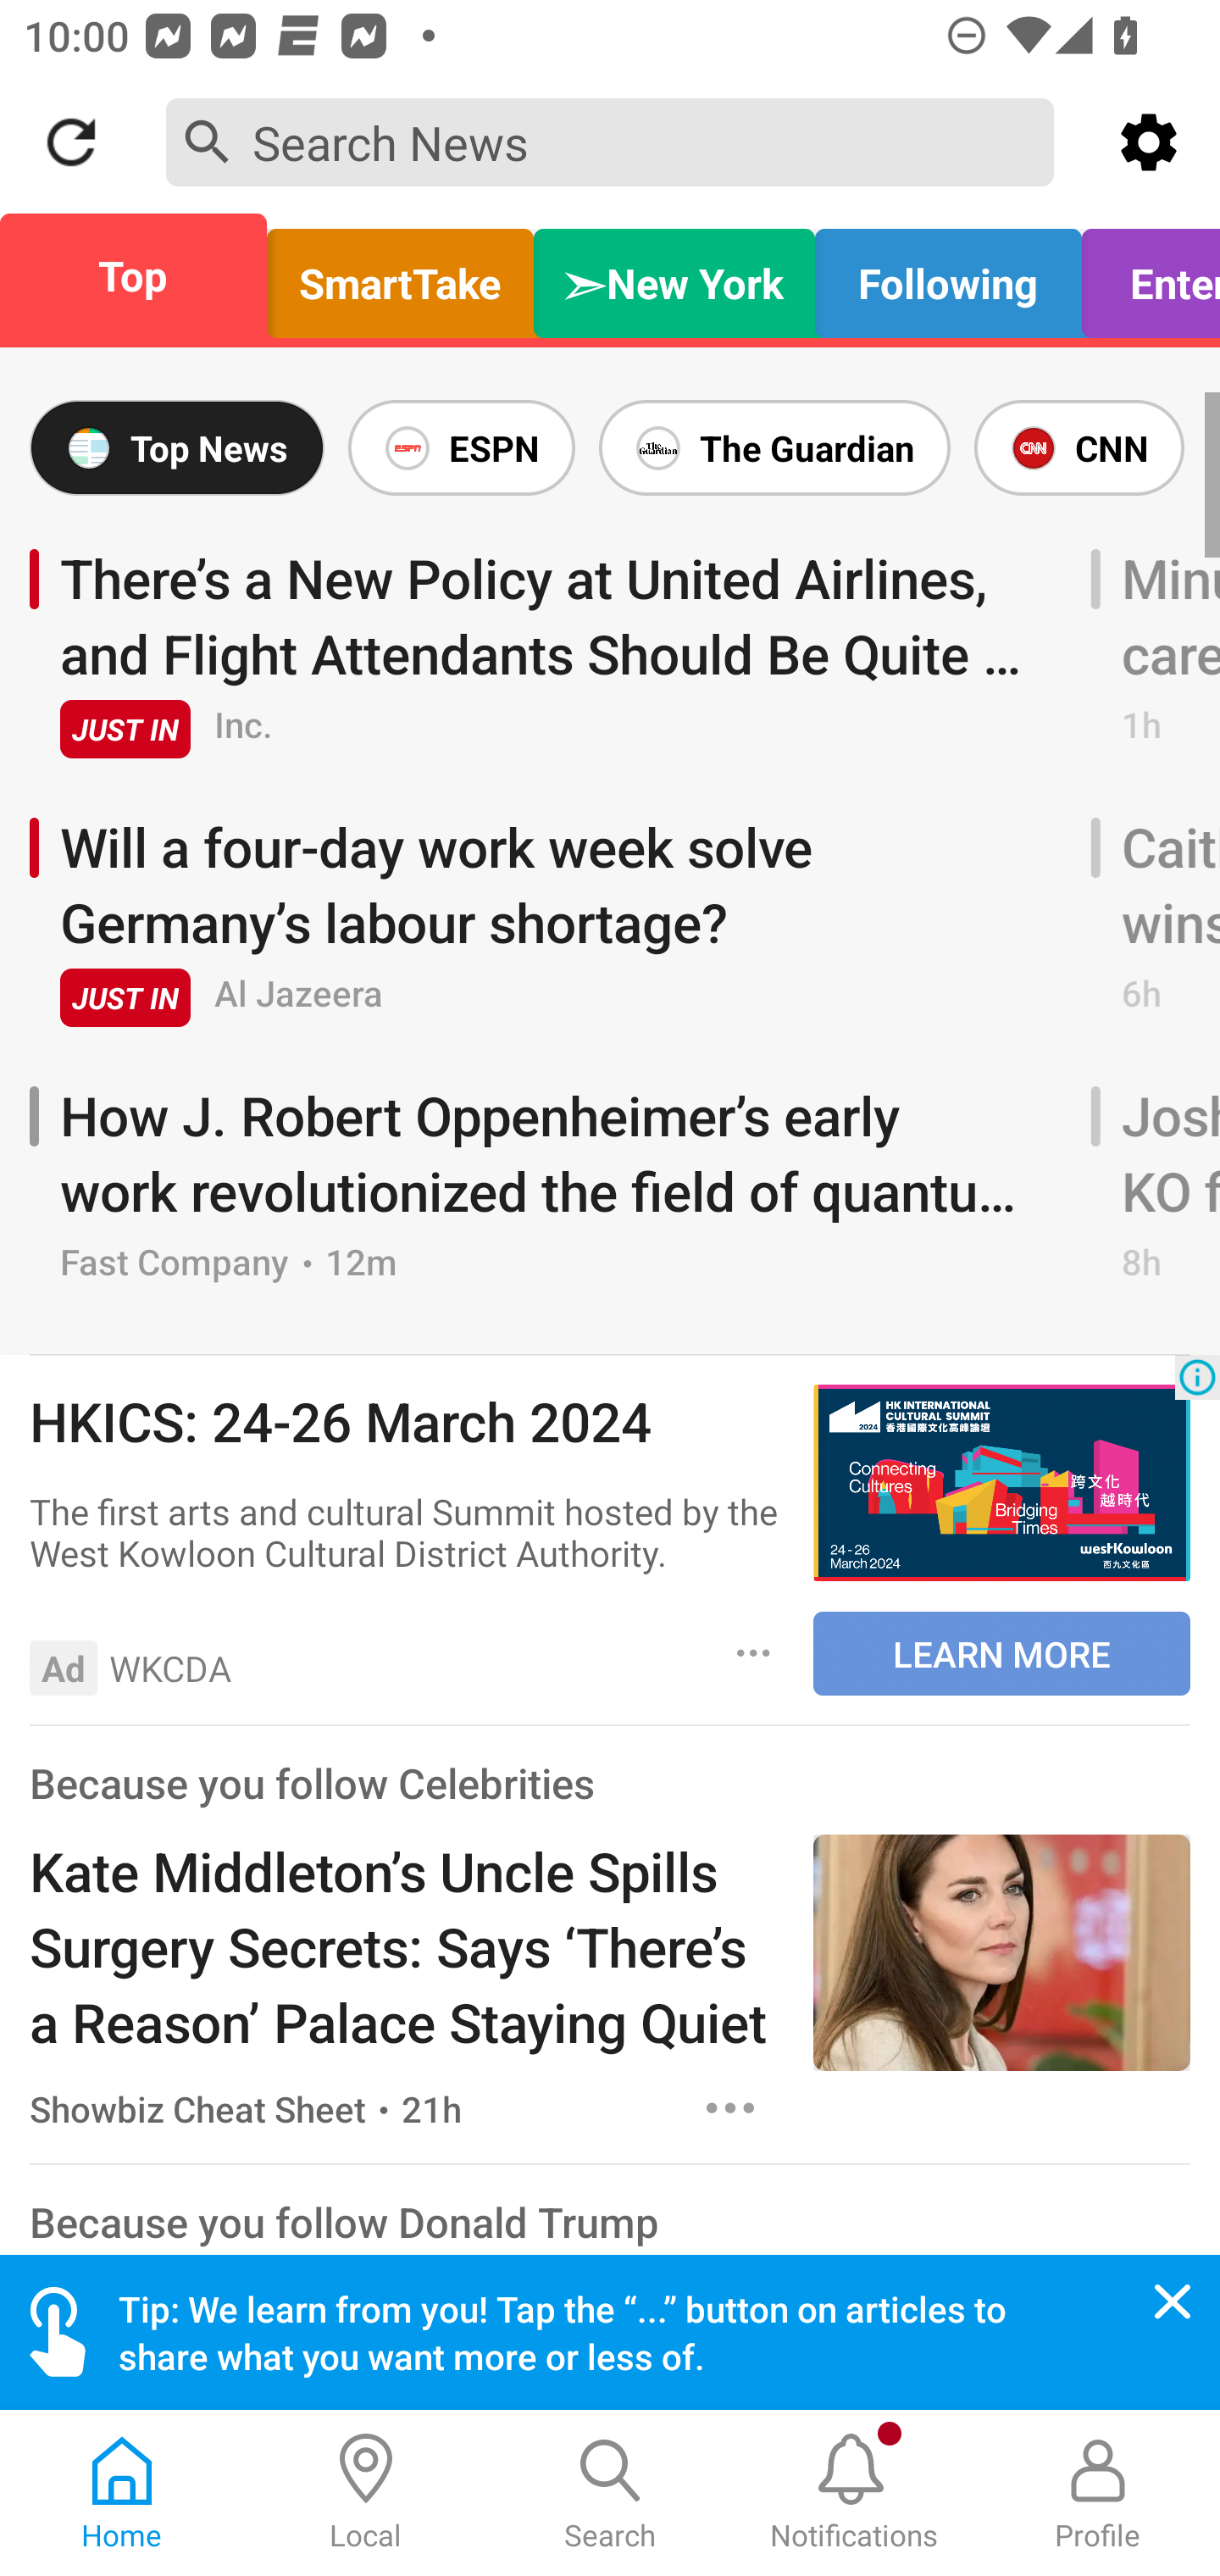 The height and width of the screenshot is (2576, 1220). I want to click on Profile, so click(1098, 2493).